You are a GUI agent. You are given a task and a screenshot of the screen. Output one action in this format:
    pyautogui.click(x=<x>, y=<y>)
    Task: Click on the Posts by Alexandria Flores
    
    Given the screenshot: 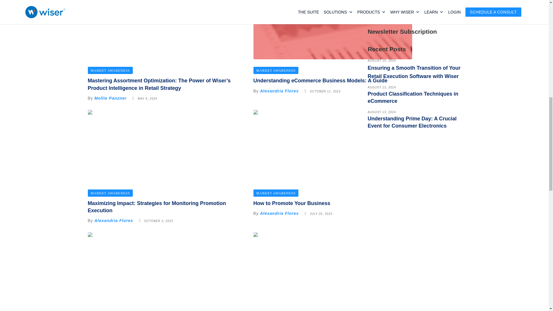 What is the action you would take?
    pyautogui.click(x=114, y=221)
    